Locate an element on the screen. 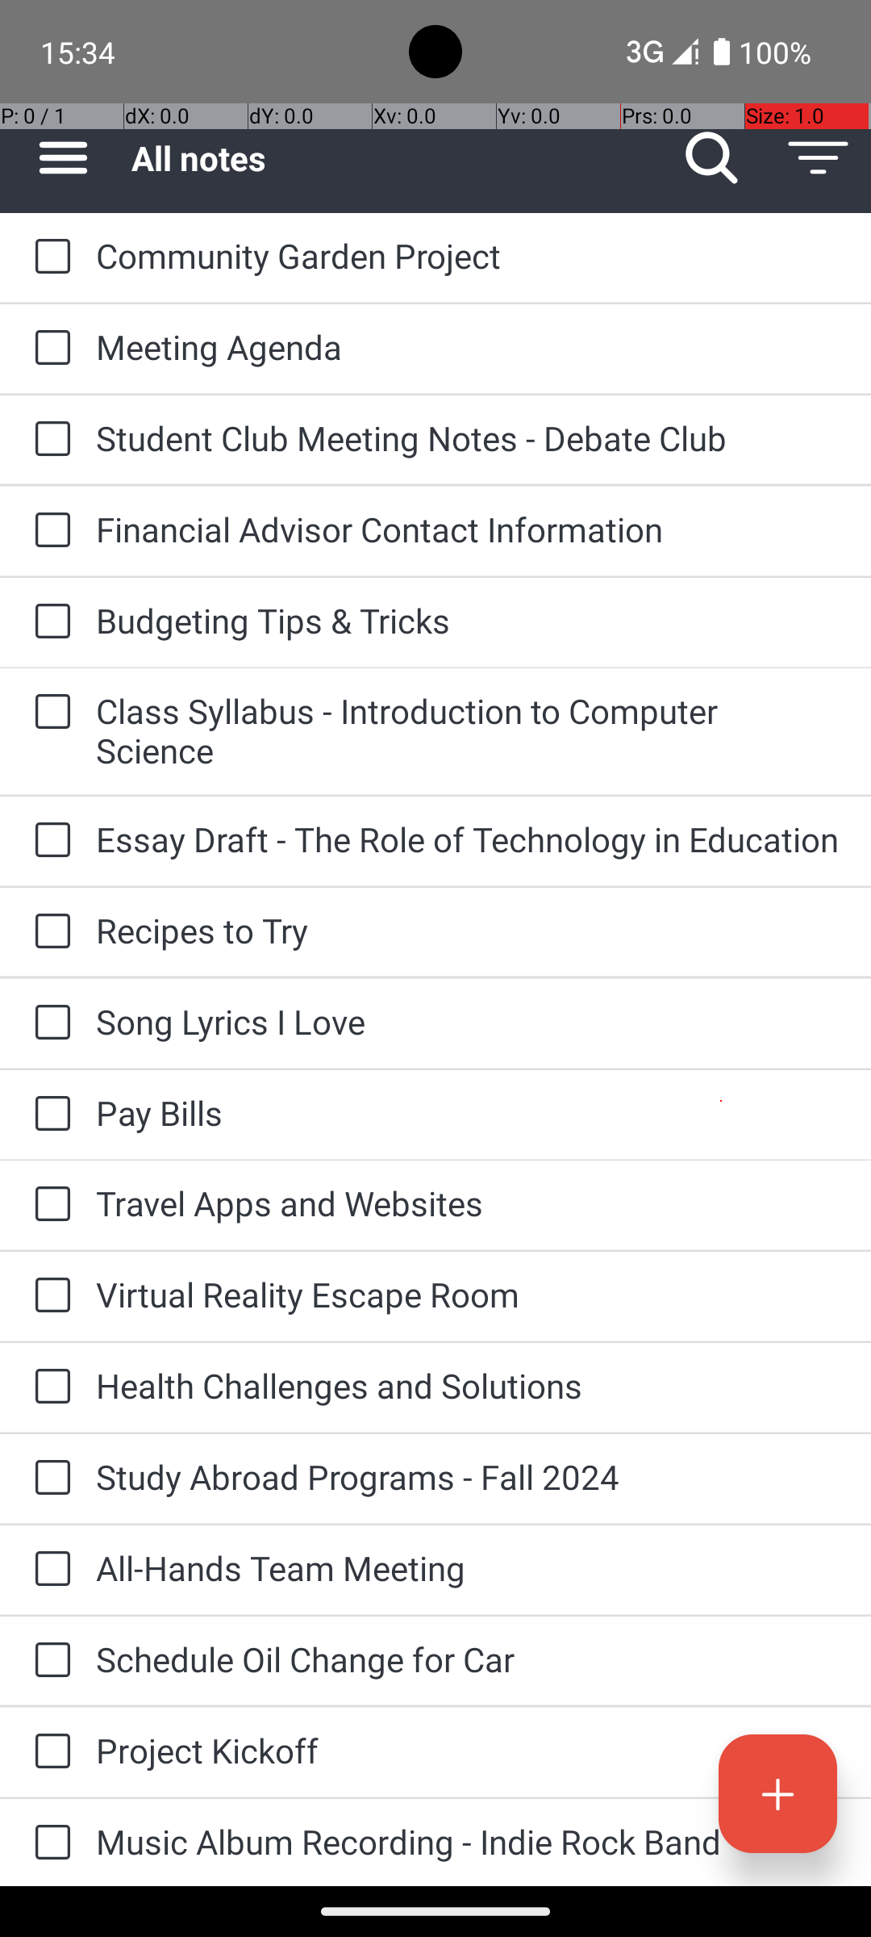 Image resolution: width=871 pixels, height=1937 pixels.  is located at coordinates (52, 257).